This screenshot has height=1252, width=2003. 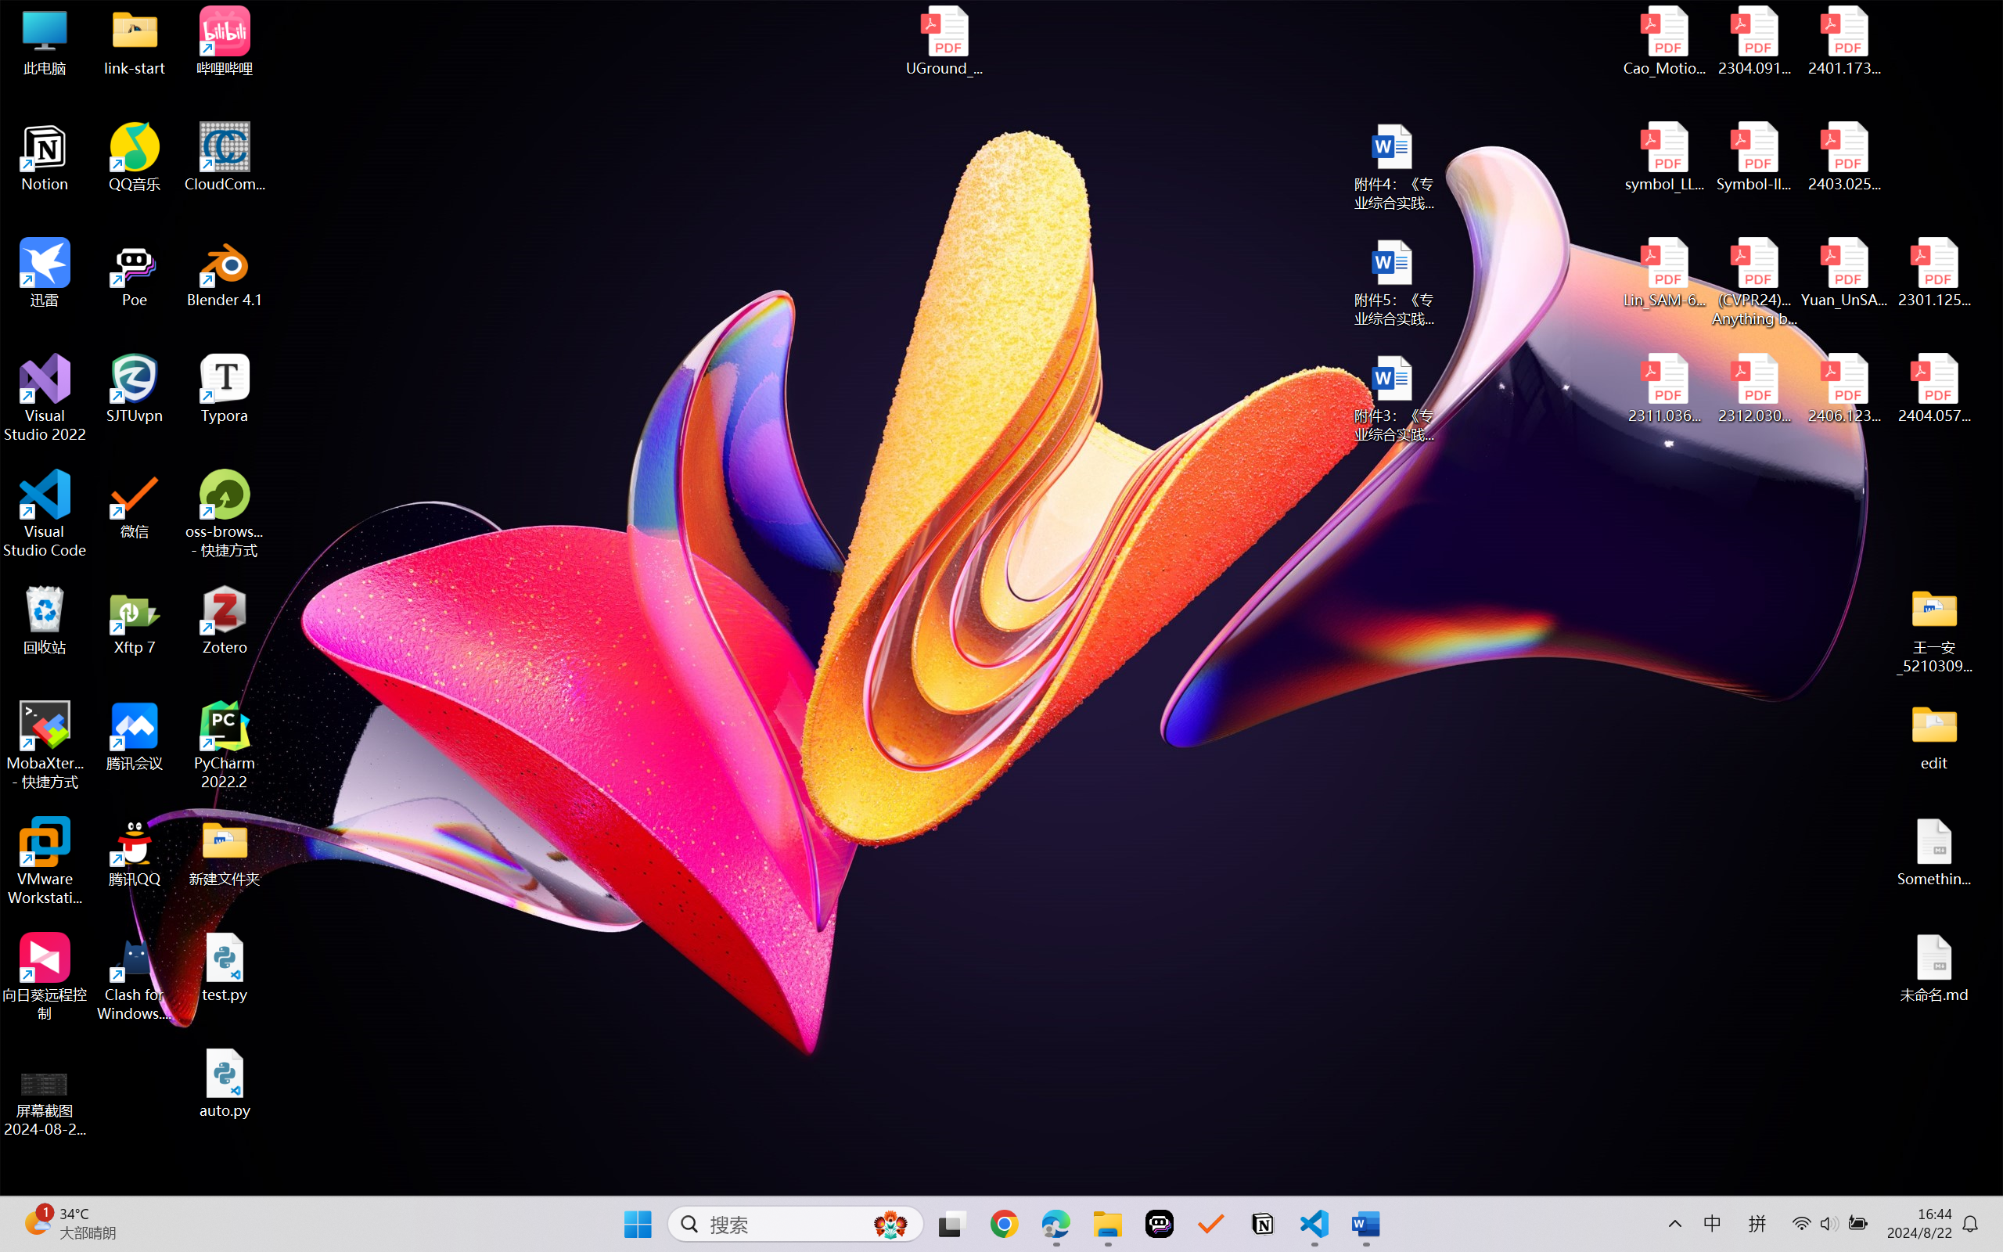 I want to click on Xftp 7, so click(x=135, y=621).